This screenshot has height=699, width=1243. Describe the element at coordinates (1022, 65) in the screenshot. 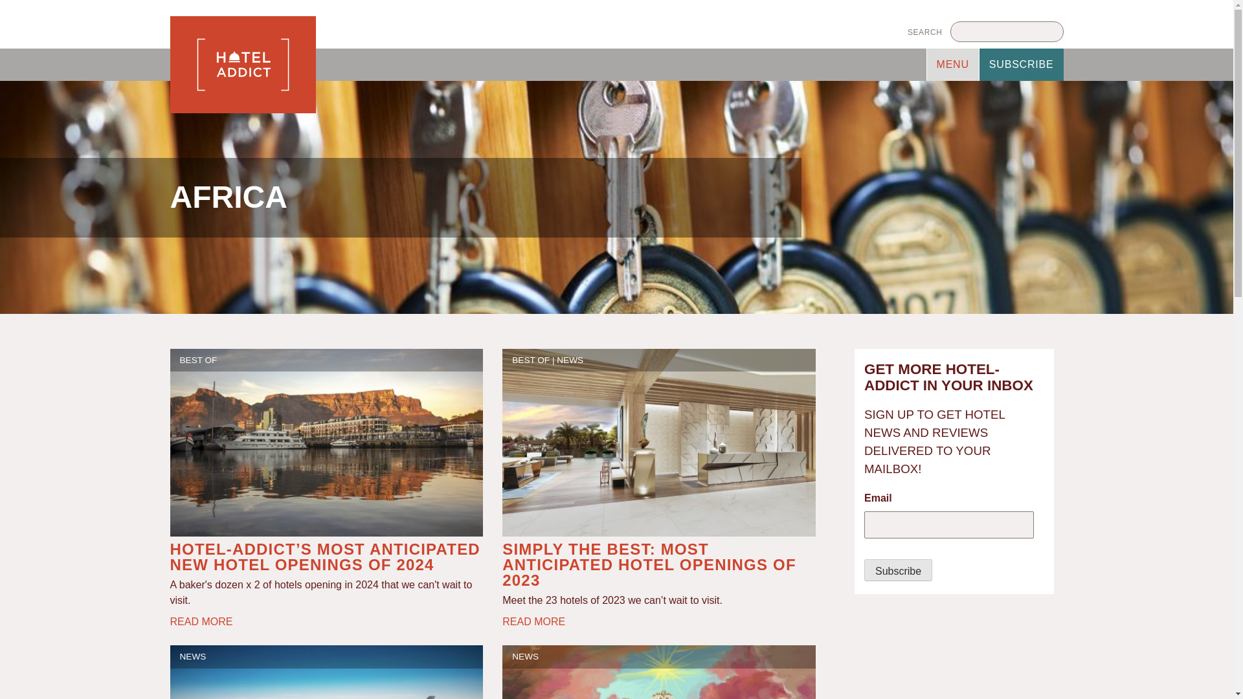

I see `SUBSCRIBE` at that location.